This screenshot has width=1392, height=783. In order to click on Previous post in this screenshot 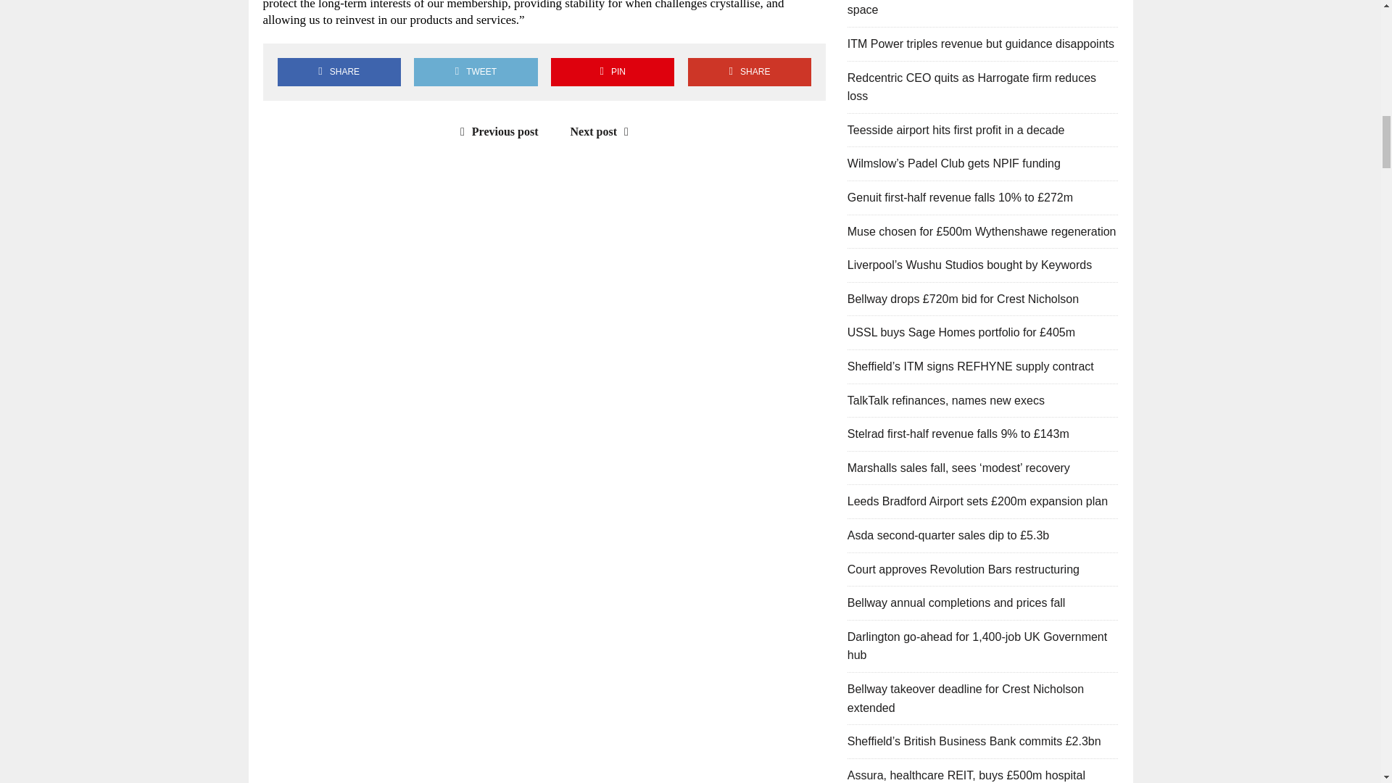, I will do `click(496, 131)`.